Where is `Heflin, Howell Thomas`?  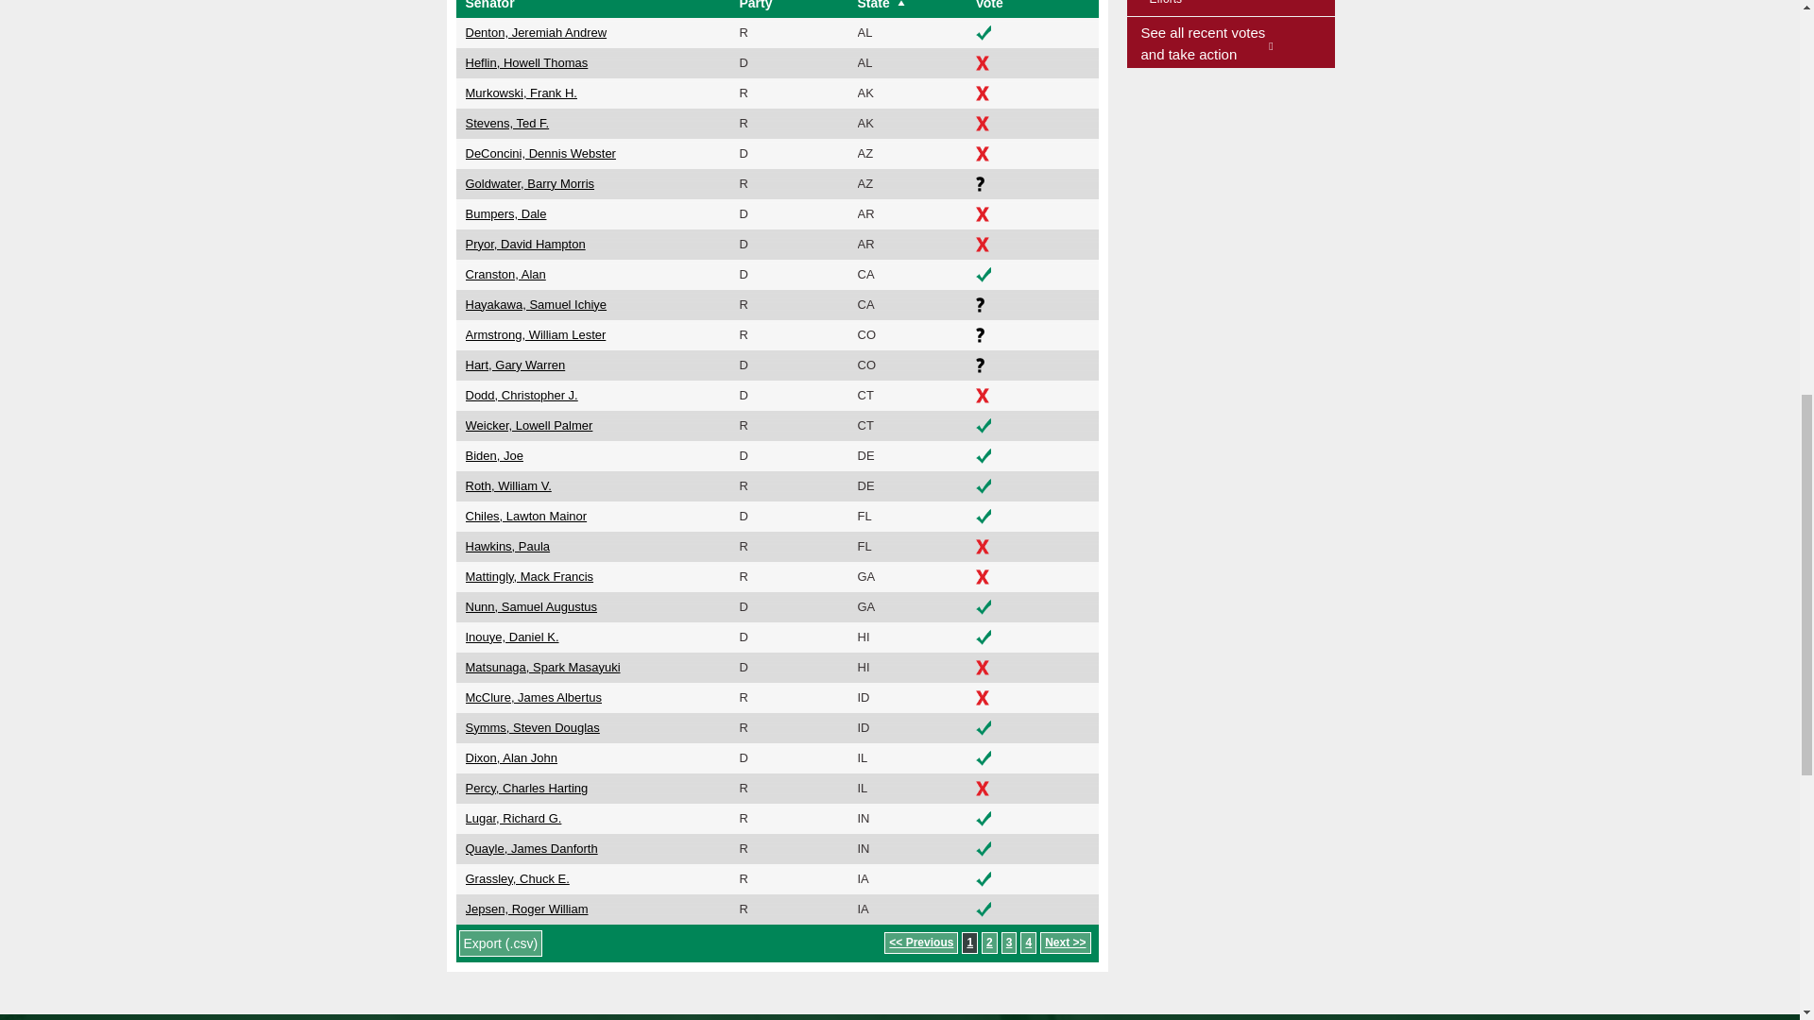 Heflin, Howell Thomas is located at coordinates (525, 62).